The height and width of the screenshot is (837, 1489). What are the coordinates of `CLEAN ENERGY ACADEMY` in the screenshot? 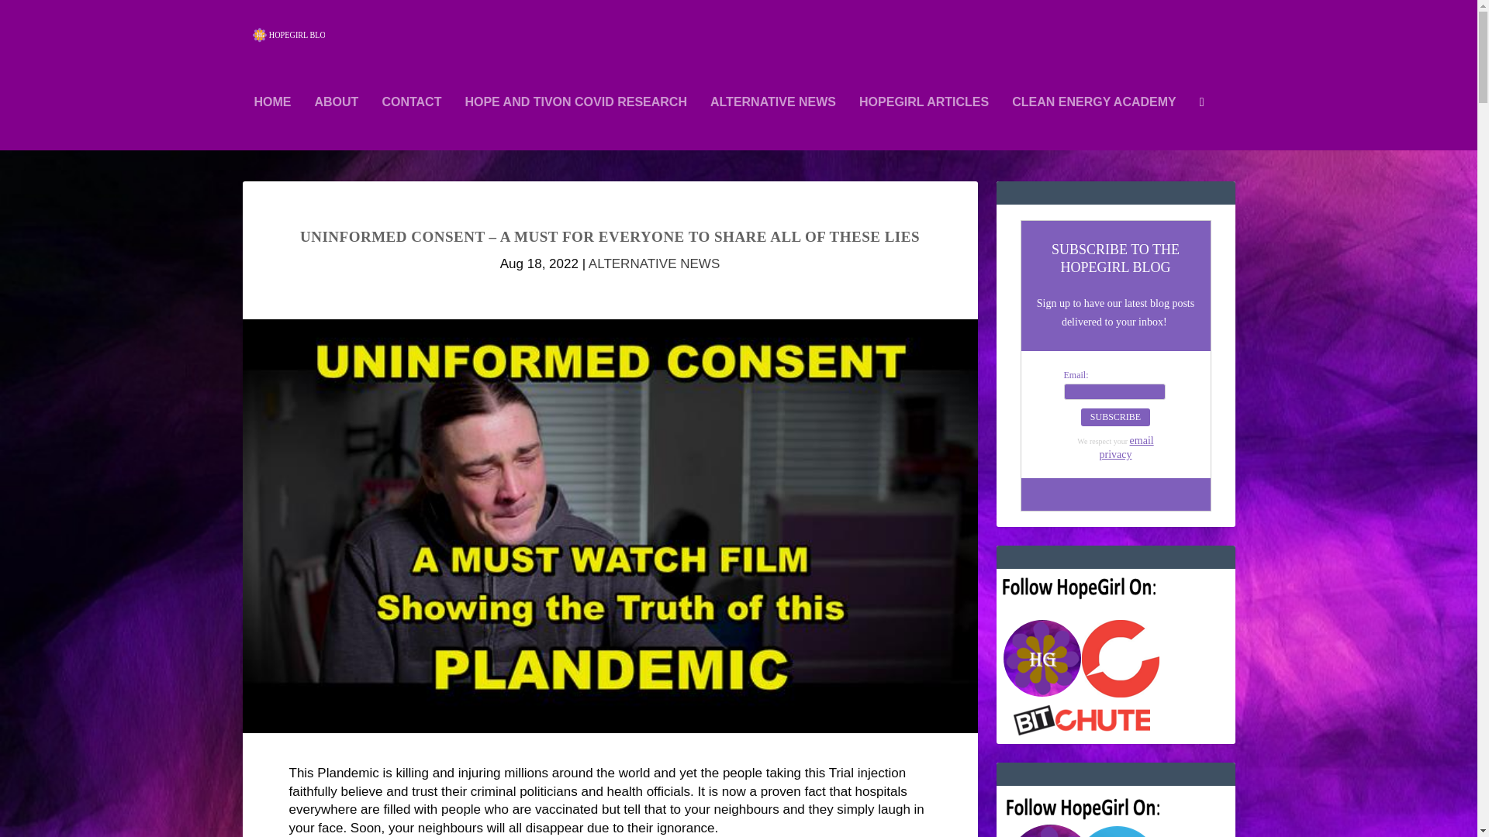 It's located at (1093, 123).